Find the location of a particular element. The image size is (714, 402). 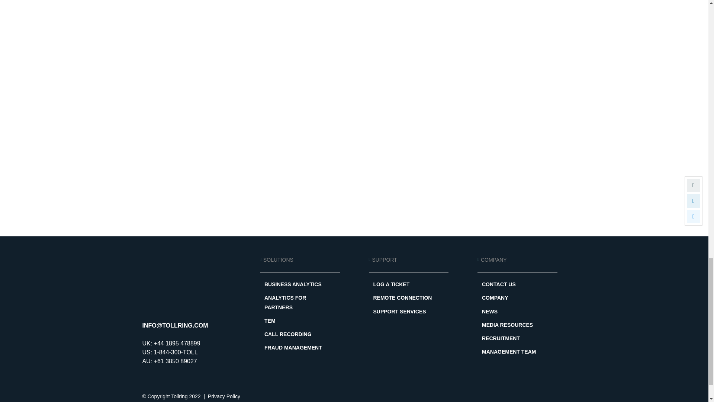

TEM is located at coordinates (300, 321).